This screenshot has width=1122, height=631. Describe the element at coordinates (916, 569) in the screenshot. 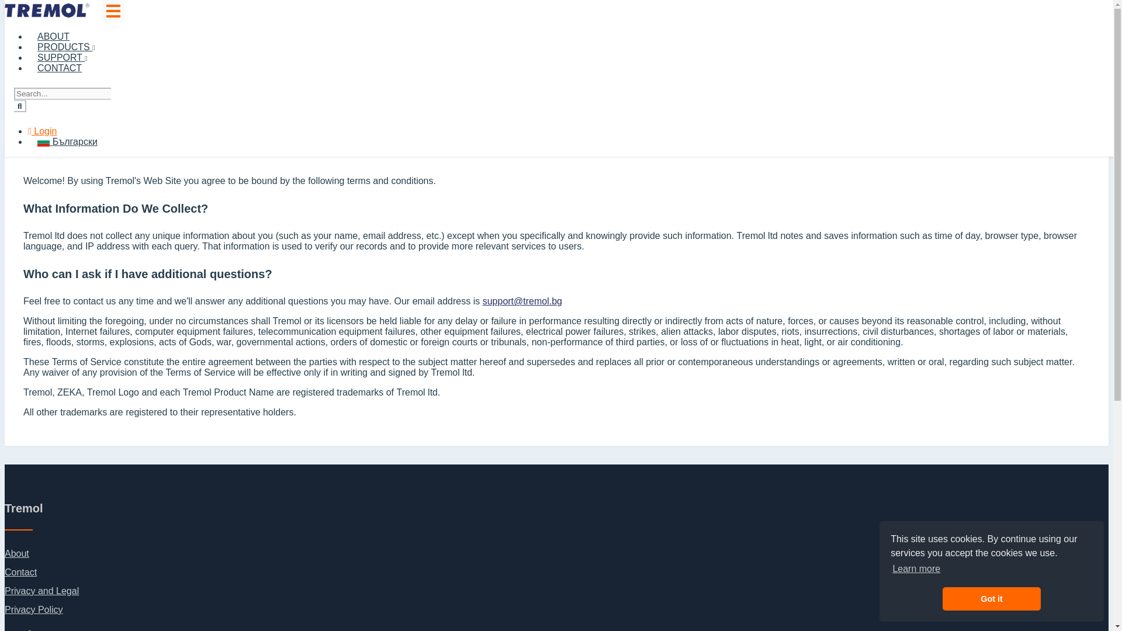

I see `Learn more` at that location.